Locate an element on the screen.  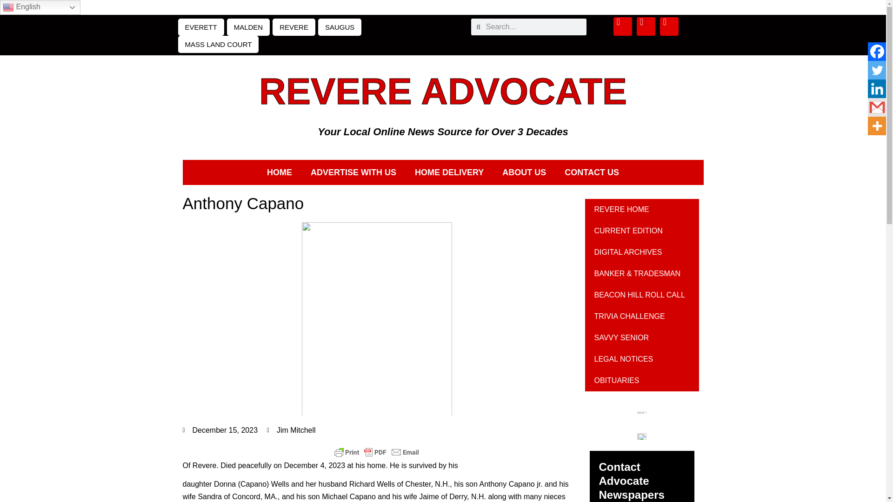
Jim Mitchell is located at coordinates (291, 430).